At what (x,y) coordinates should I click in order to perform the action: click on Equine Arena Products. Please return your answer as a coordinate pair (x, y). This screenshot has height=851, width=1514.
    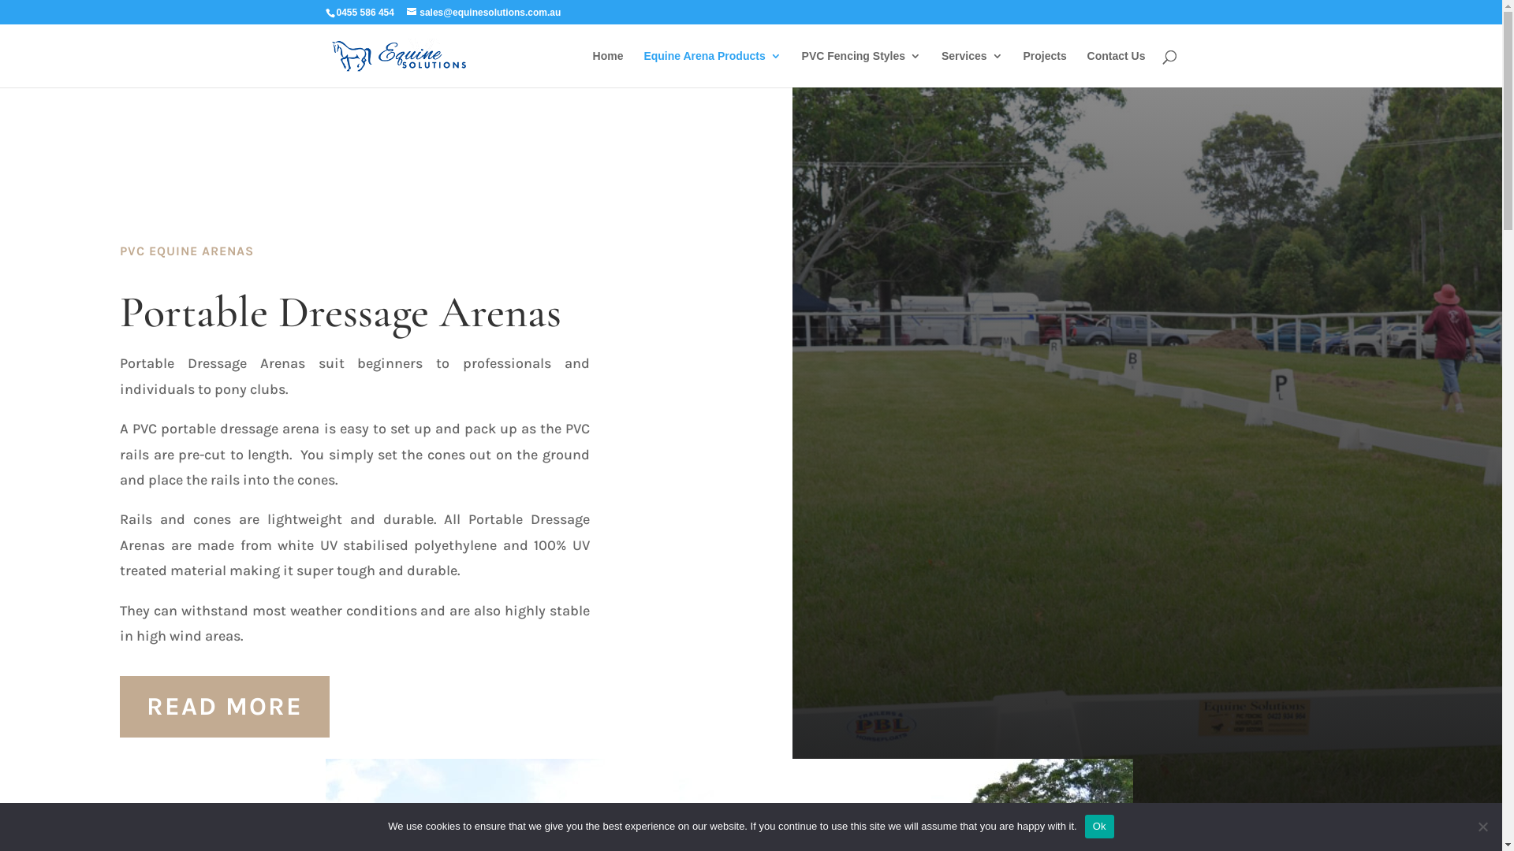
    Looking at the image, I should click on (712, 69).